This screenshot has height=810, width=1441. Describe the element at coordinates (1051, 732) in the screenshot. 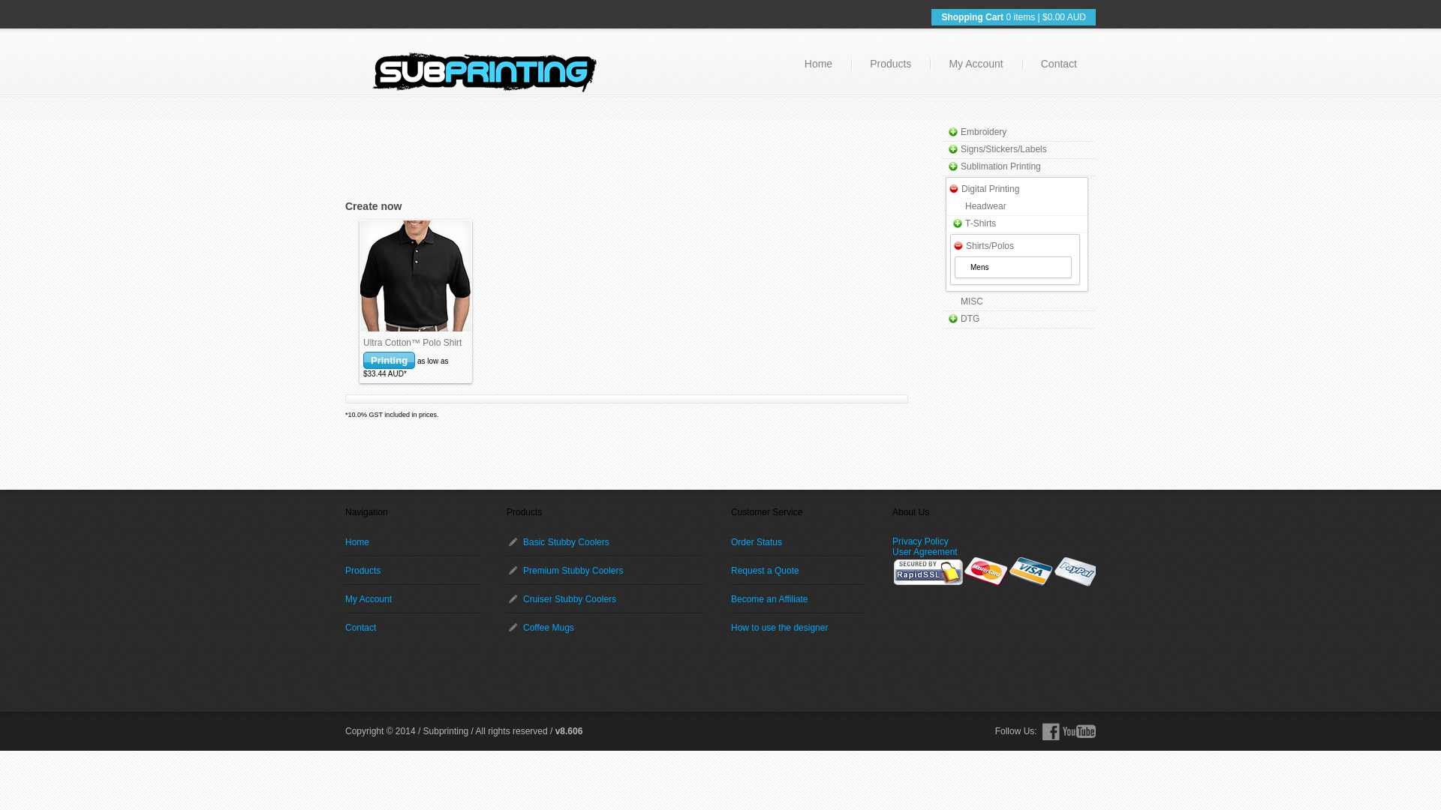

I see `Facebook` at that location.